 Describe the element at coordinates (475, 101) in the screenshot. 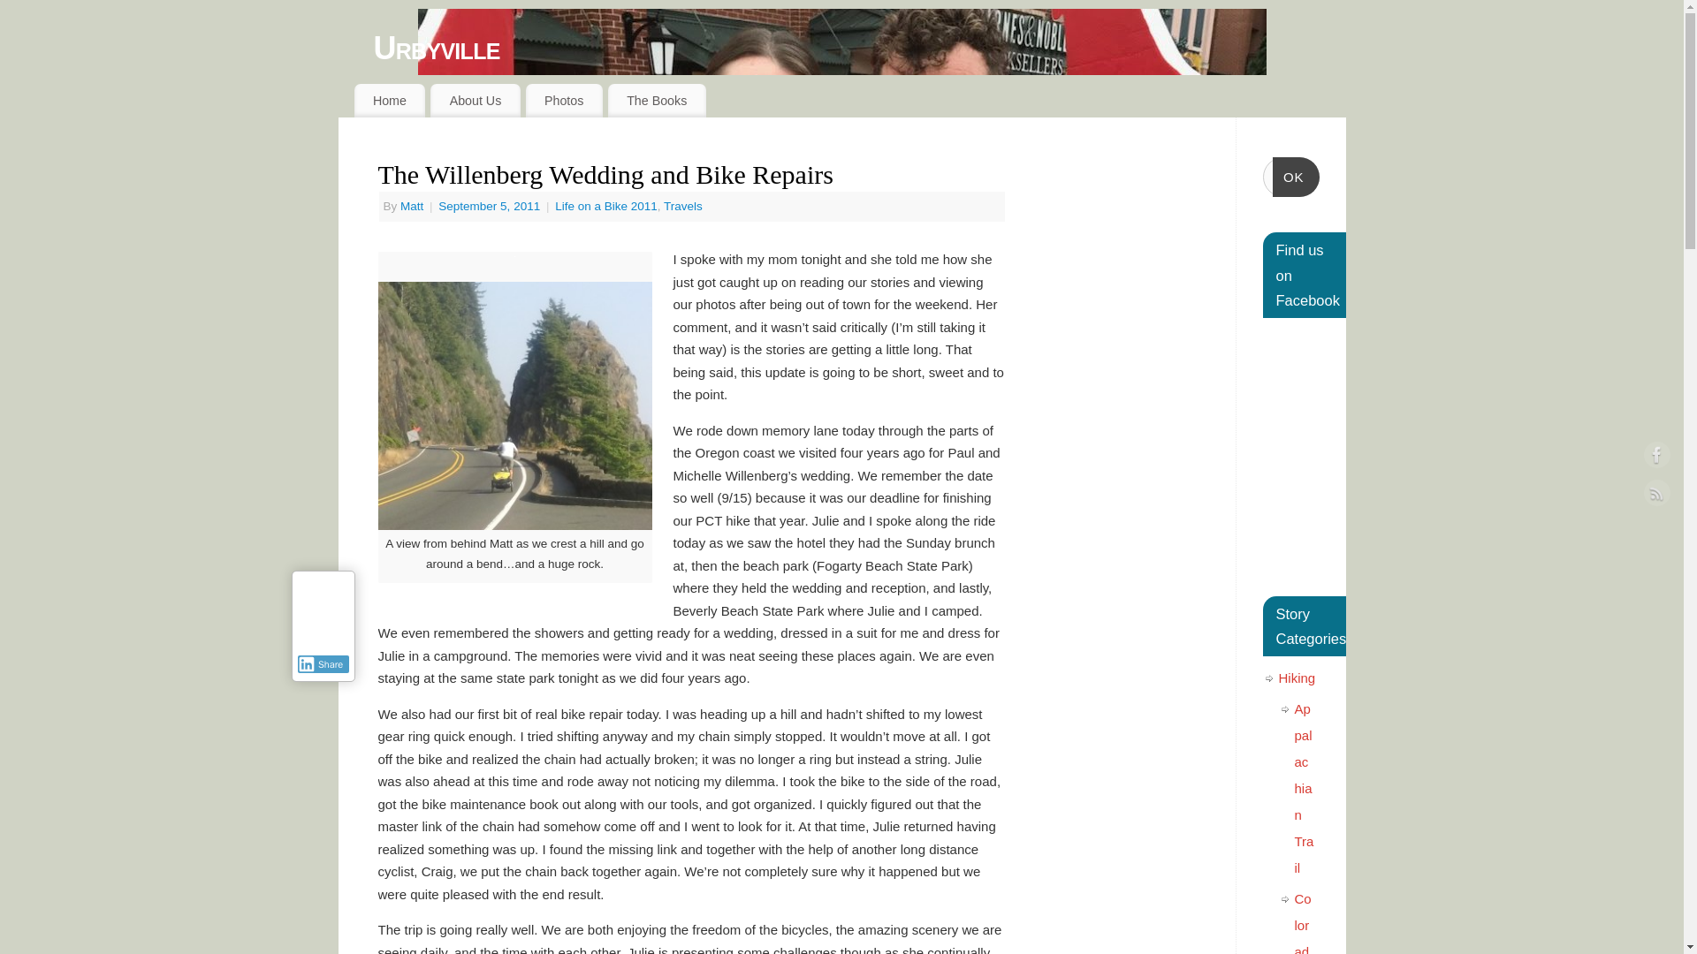

I see `About Us` at that location.